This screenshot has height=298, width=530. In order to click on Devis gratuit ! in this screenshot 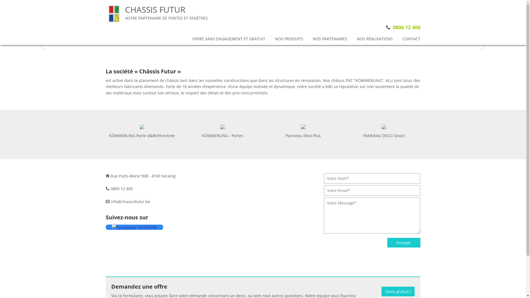, I will do `click(398, 291)`.